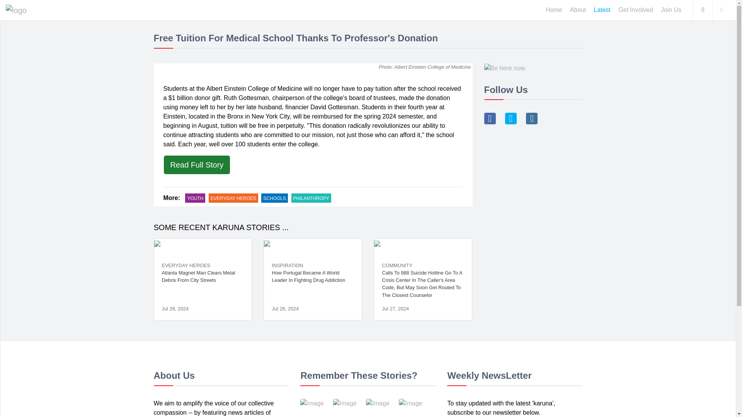  Describe the element at coordinates (287, 266) in the screenshot. I see `INSPIRATION` at that location.